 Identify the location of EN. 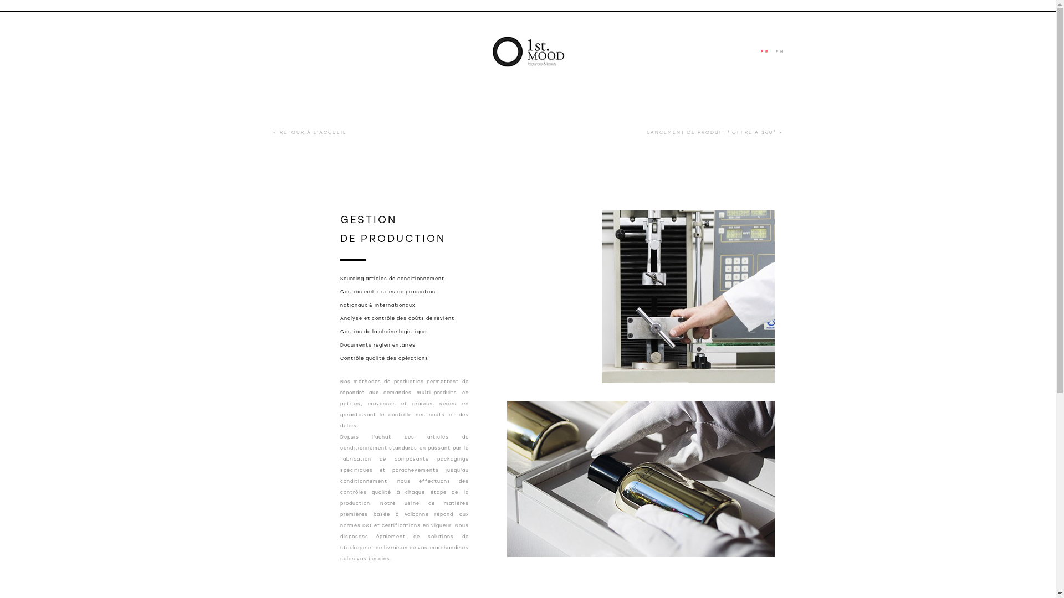
(782, 52).